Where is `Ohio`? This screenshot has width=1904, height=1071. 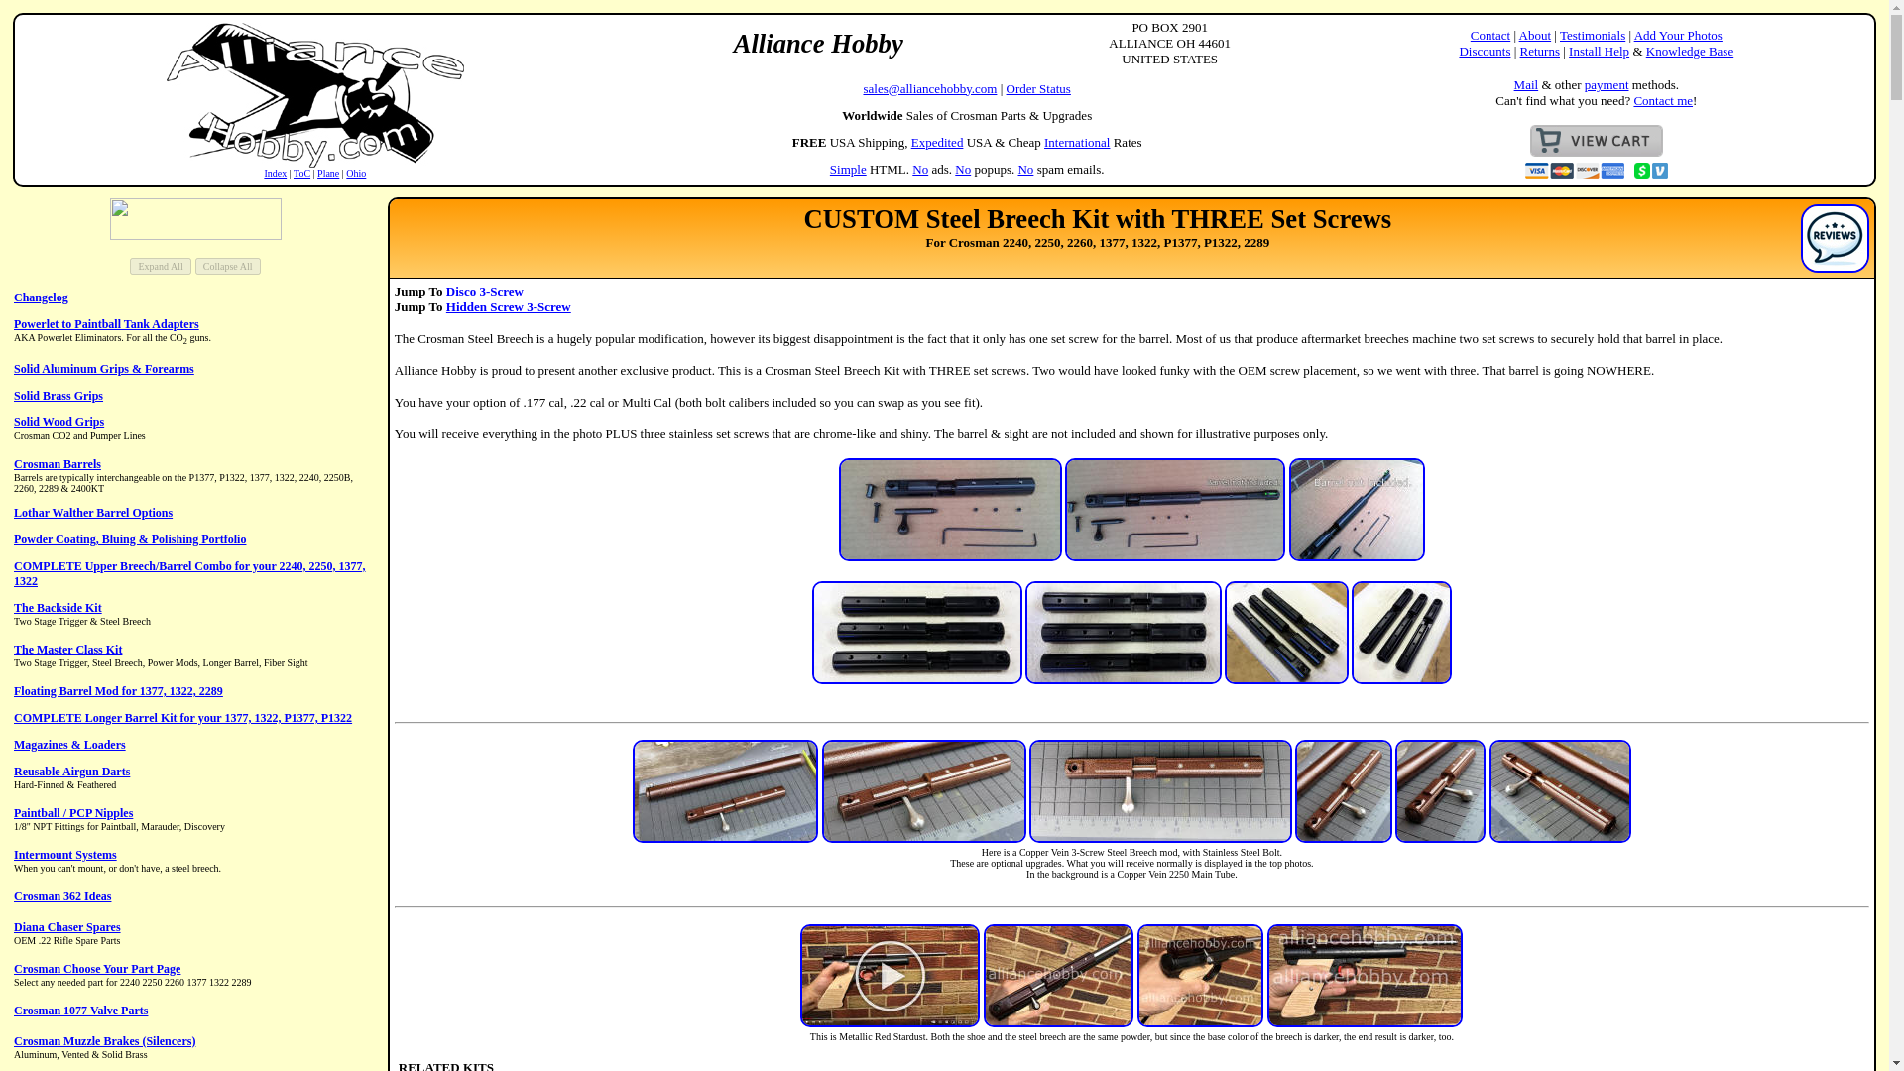
Ohio is located at coordinates (355, 173).